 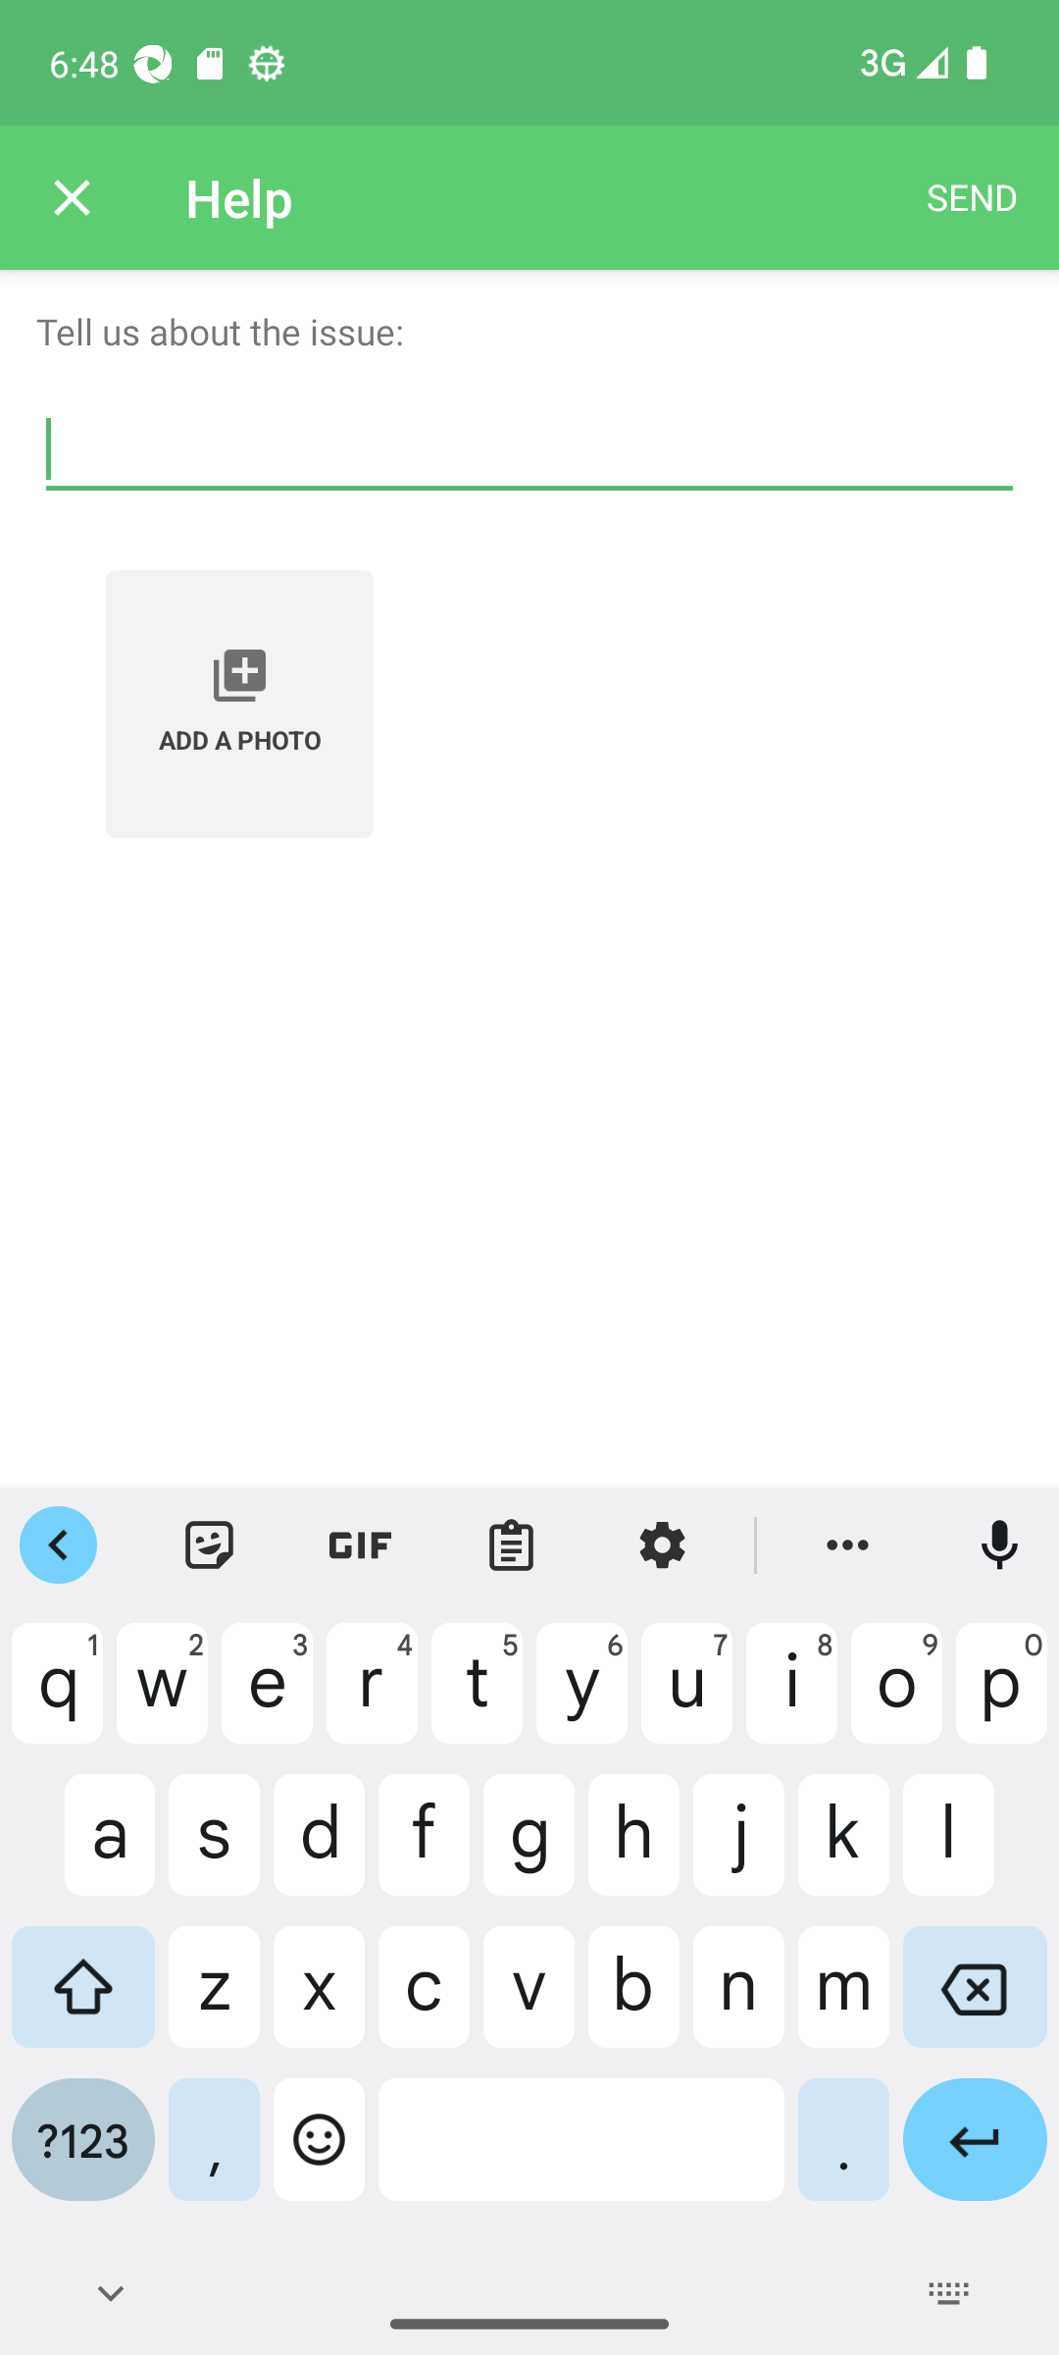 I want to click on ADD A PHOTO, so click(x=239, y=704).